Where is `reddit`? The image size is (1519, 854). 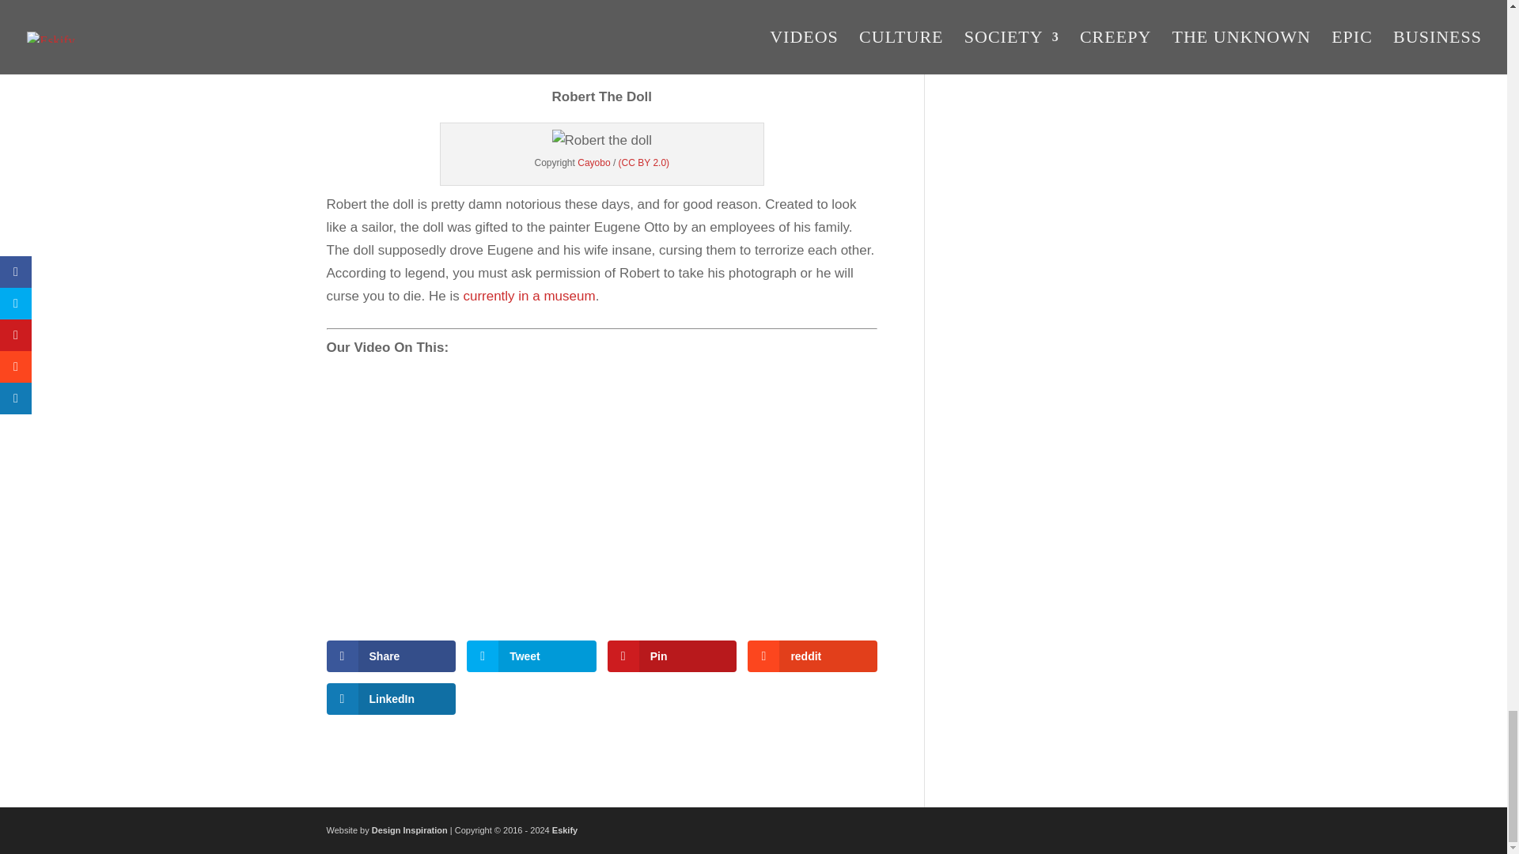 reddit is located at coordinates (812, 656).